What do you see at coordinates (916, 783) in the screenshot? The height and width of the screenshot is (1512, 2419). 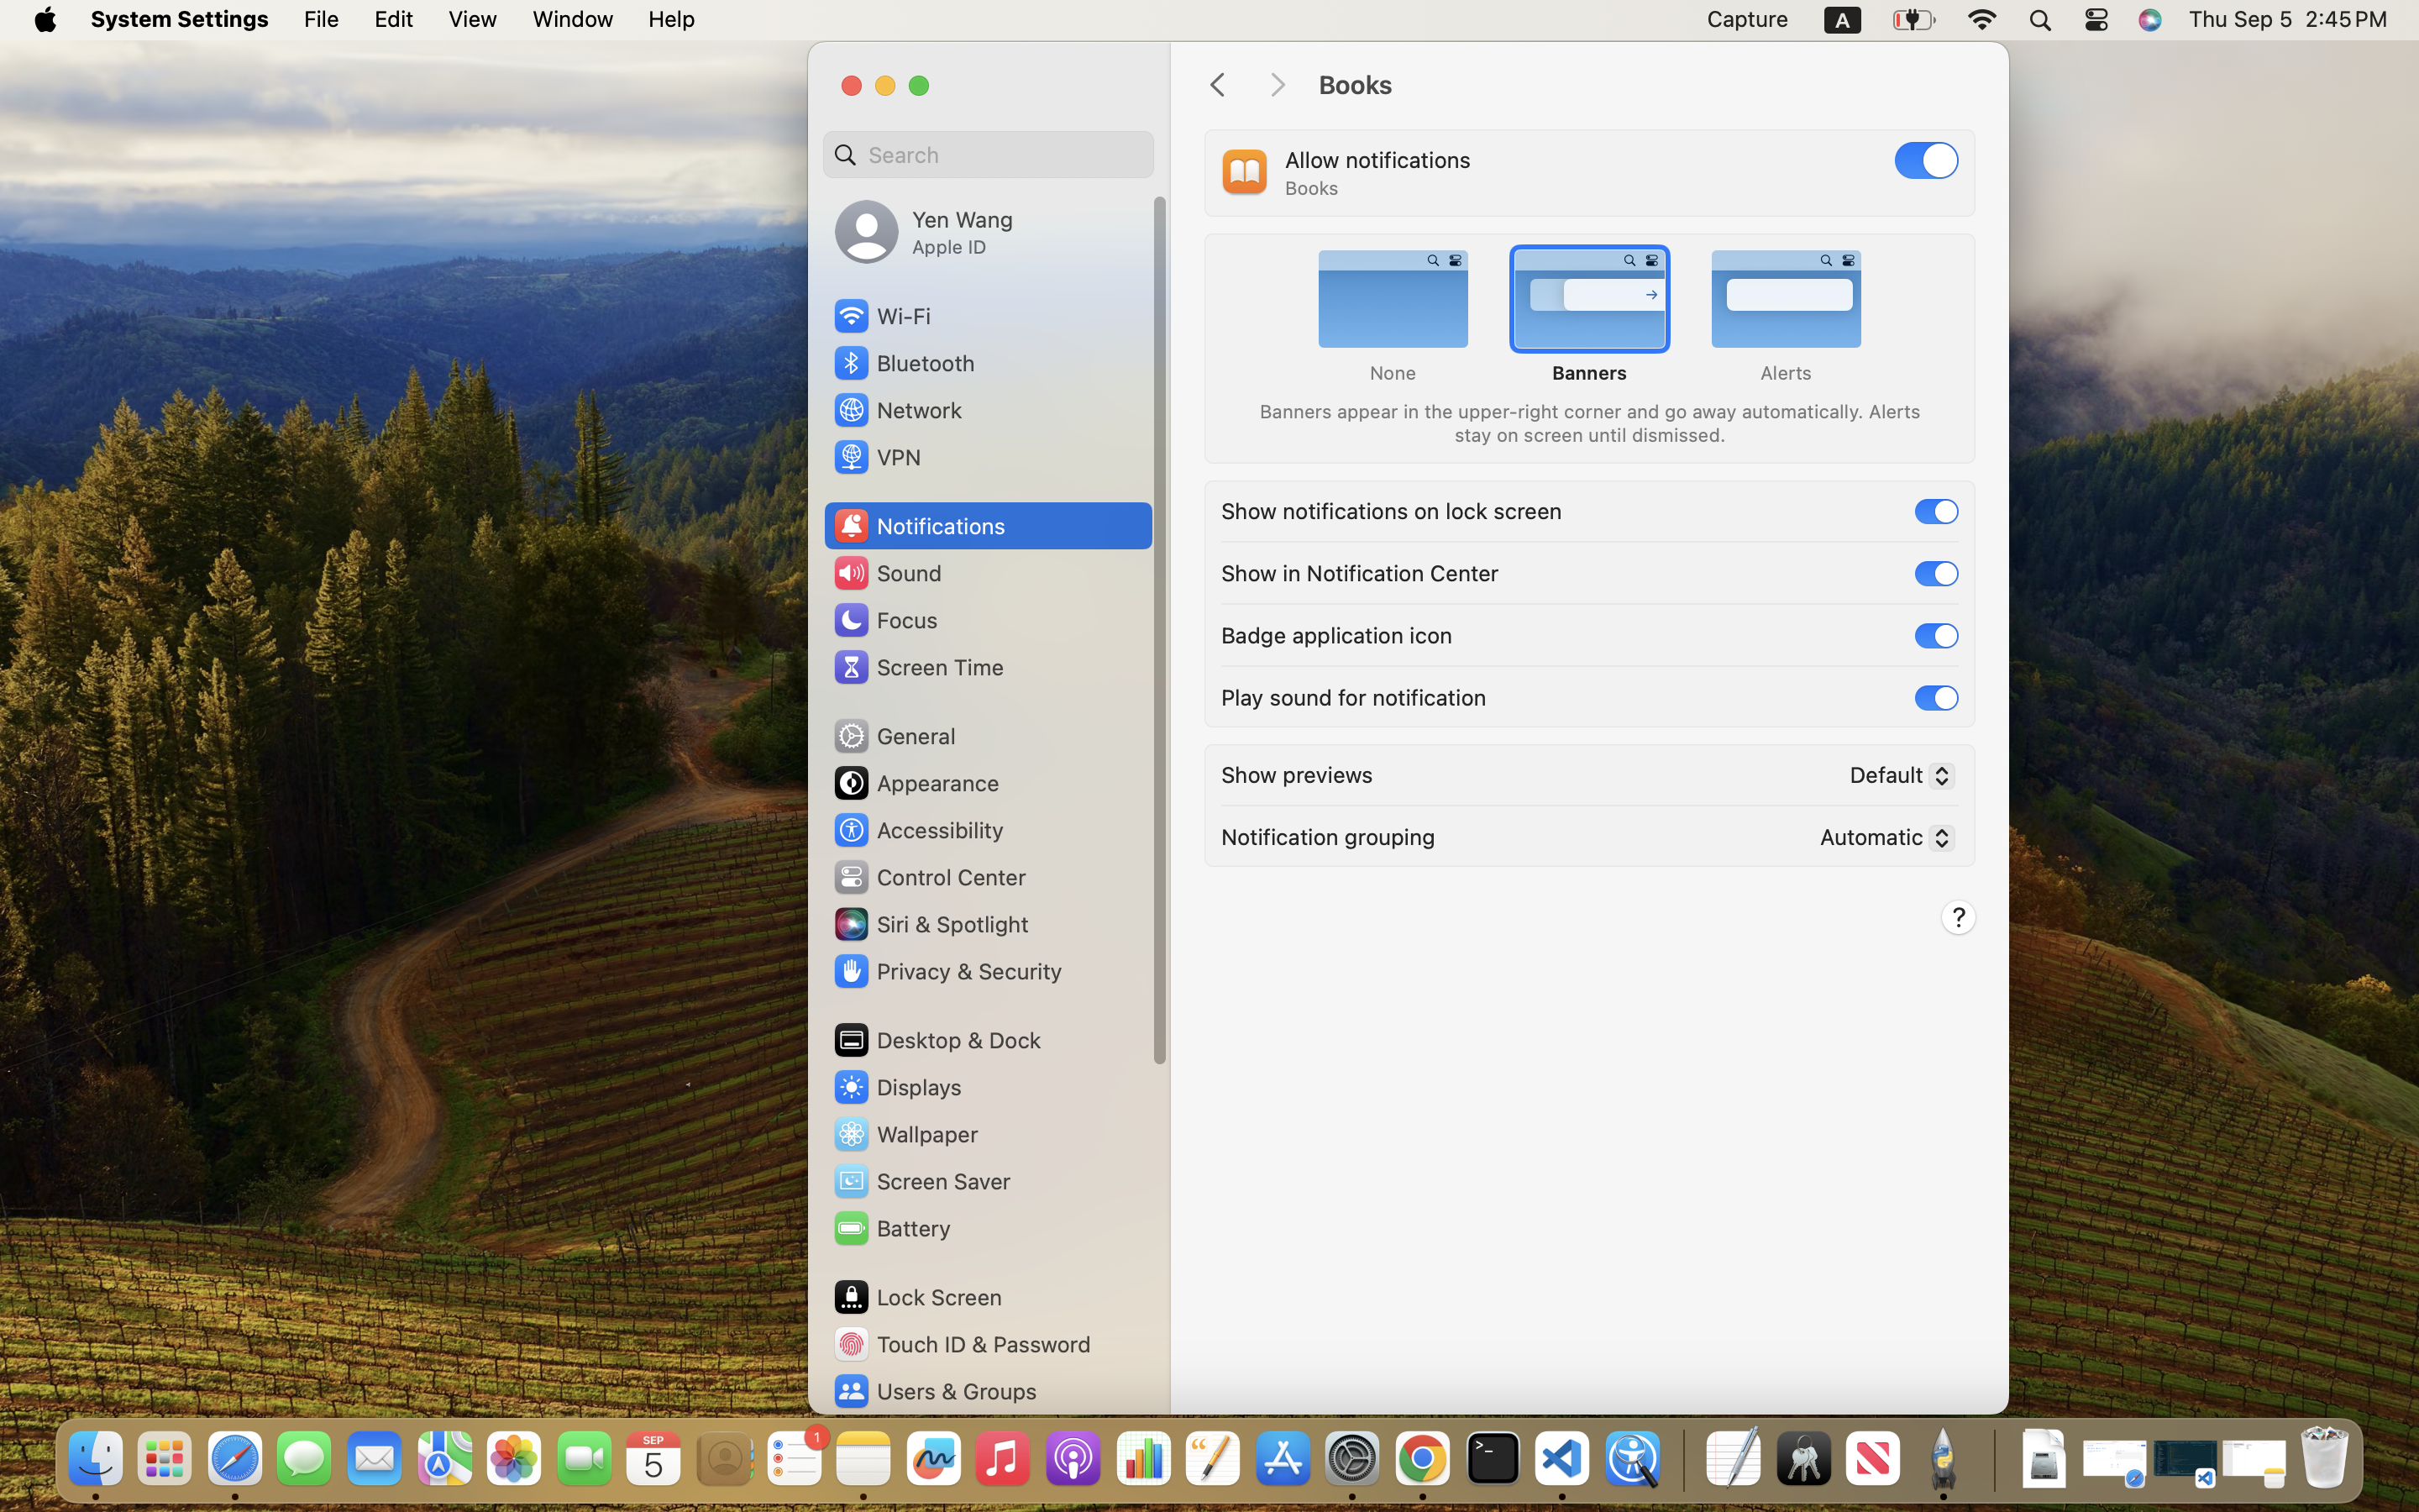 I see `Appearance` at bounding box center [916, 783].